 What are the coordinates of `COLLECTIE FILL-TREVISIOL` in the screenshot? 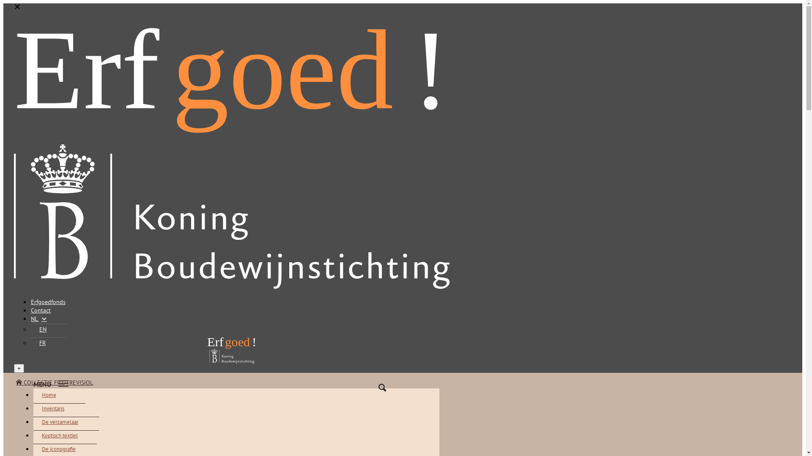 It's located at (55, 383).